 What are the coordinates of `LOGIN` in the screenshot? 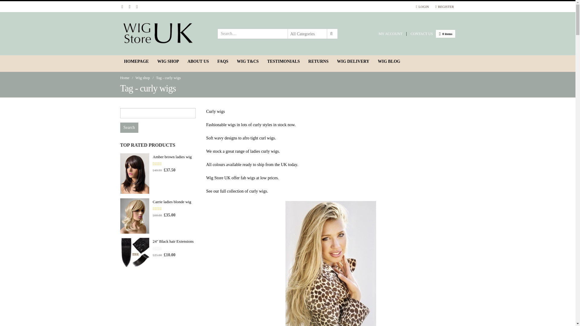 It's located at (422, 7).